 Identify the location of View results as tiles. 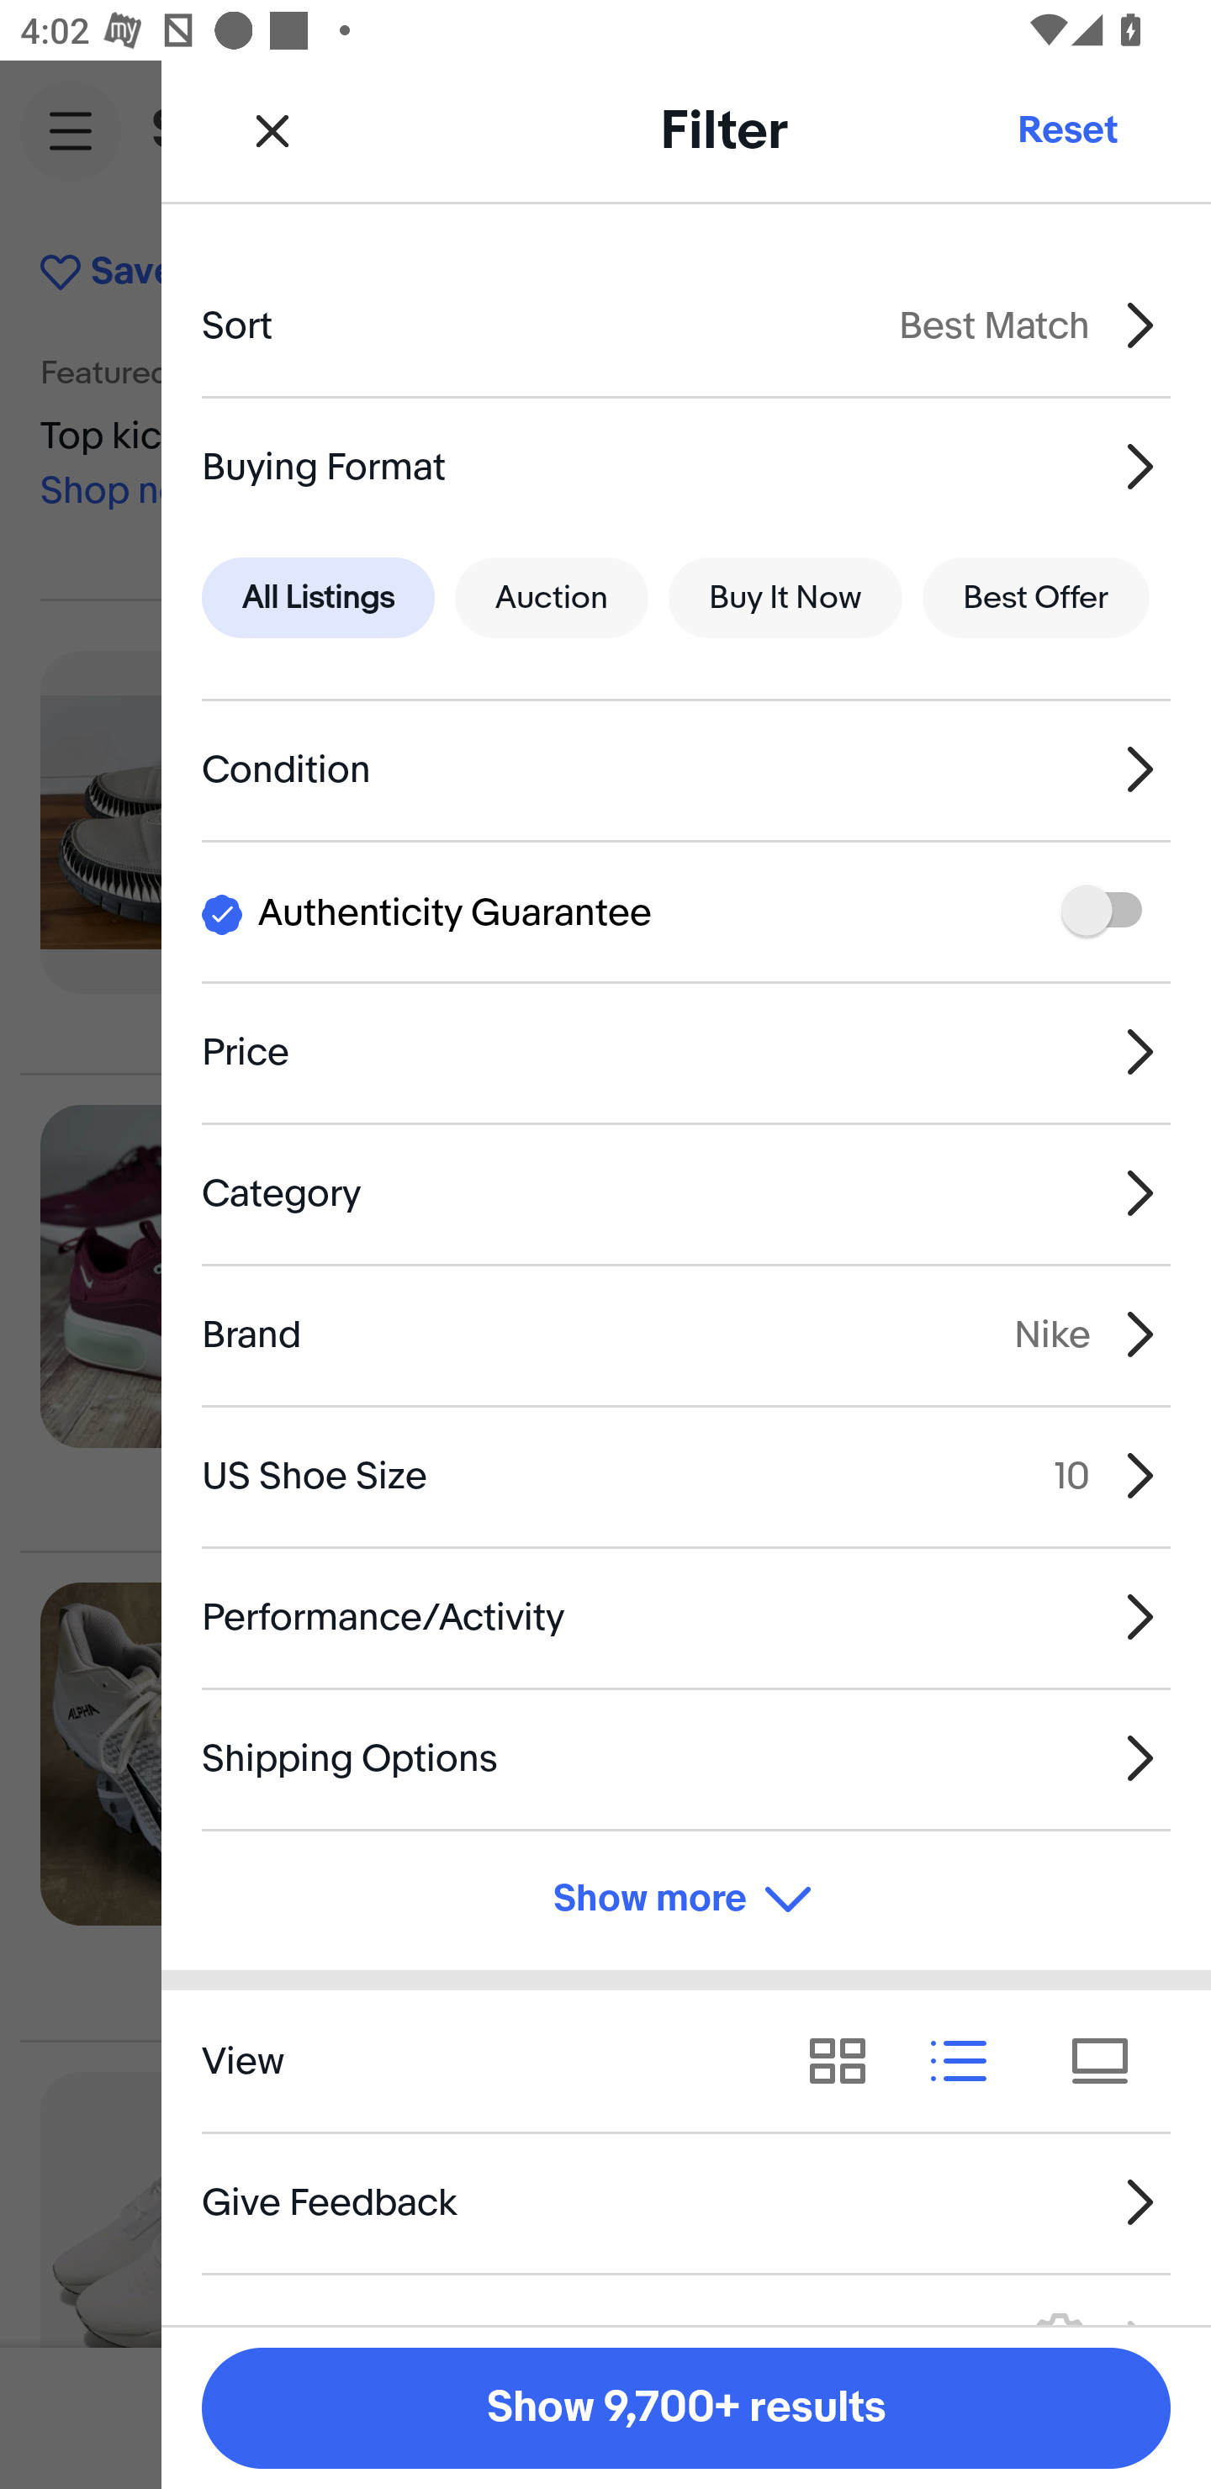
(1110, 2060).